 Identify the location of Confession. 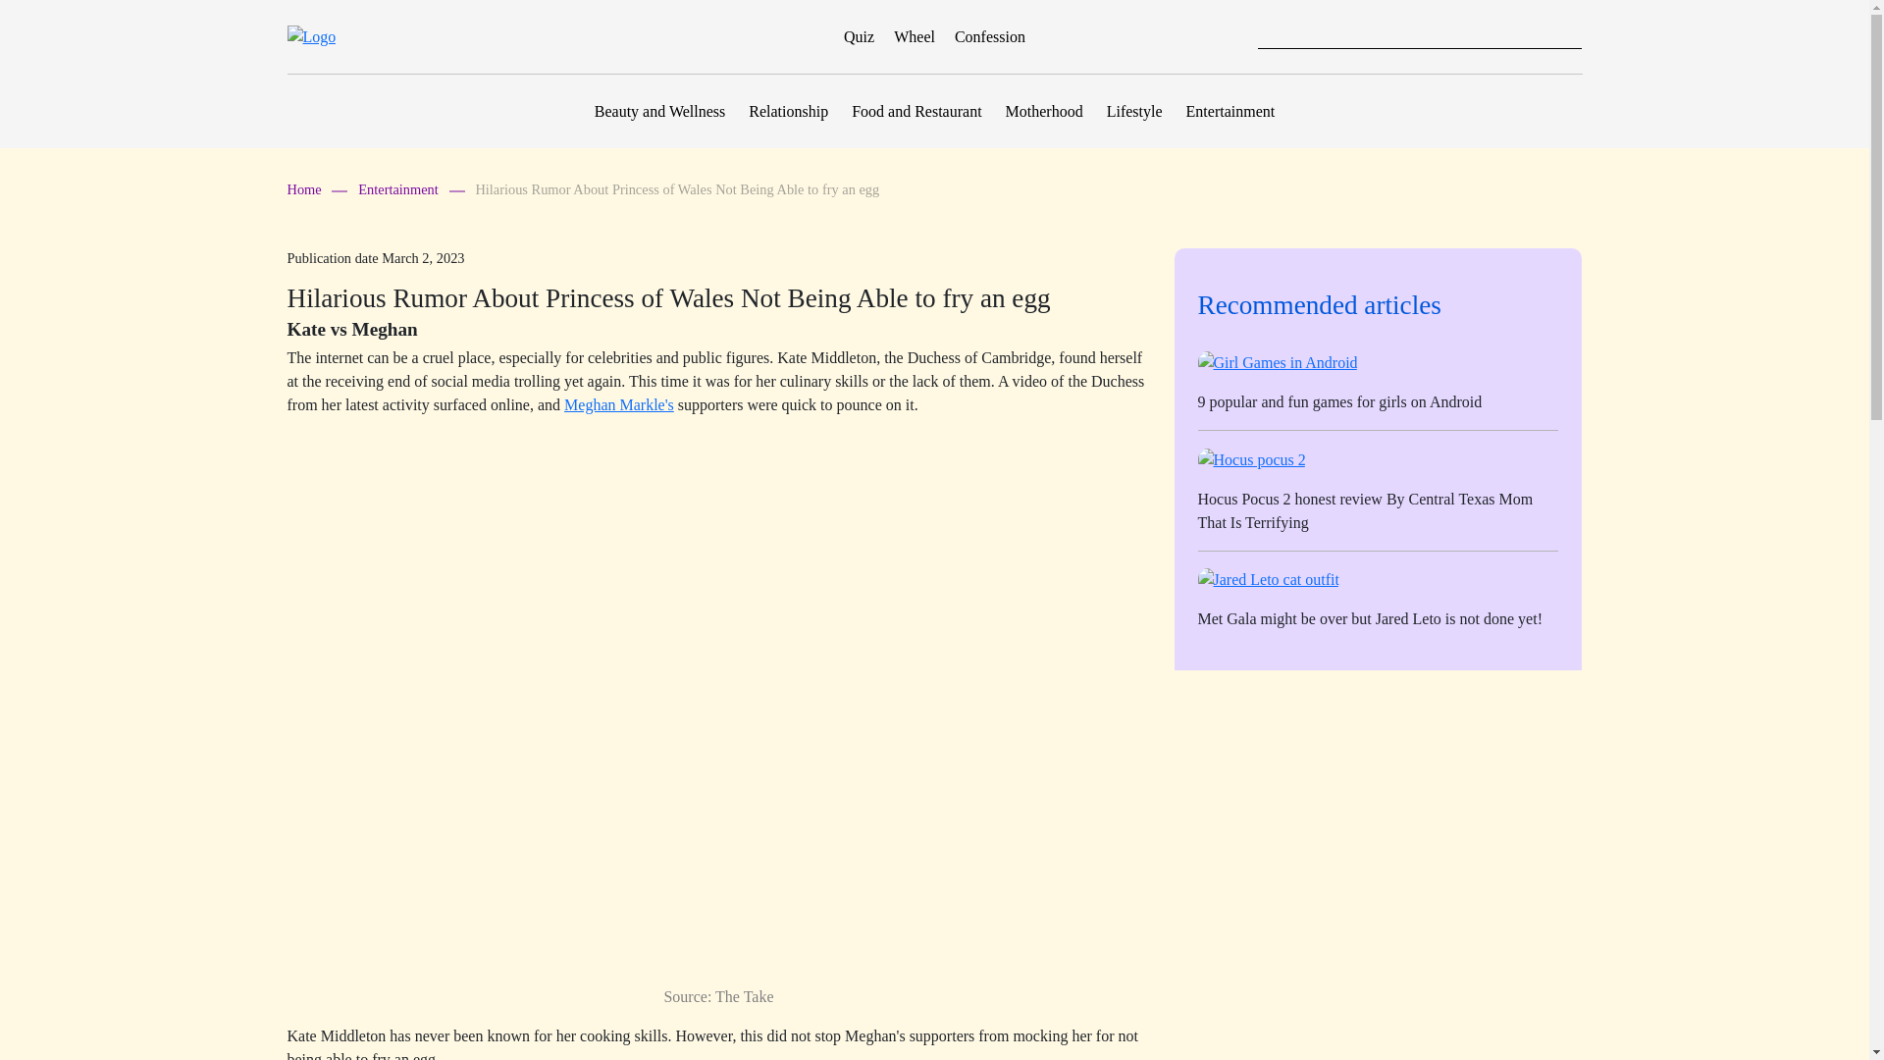
(989, 37).